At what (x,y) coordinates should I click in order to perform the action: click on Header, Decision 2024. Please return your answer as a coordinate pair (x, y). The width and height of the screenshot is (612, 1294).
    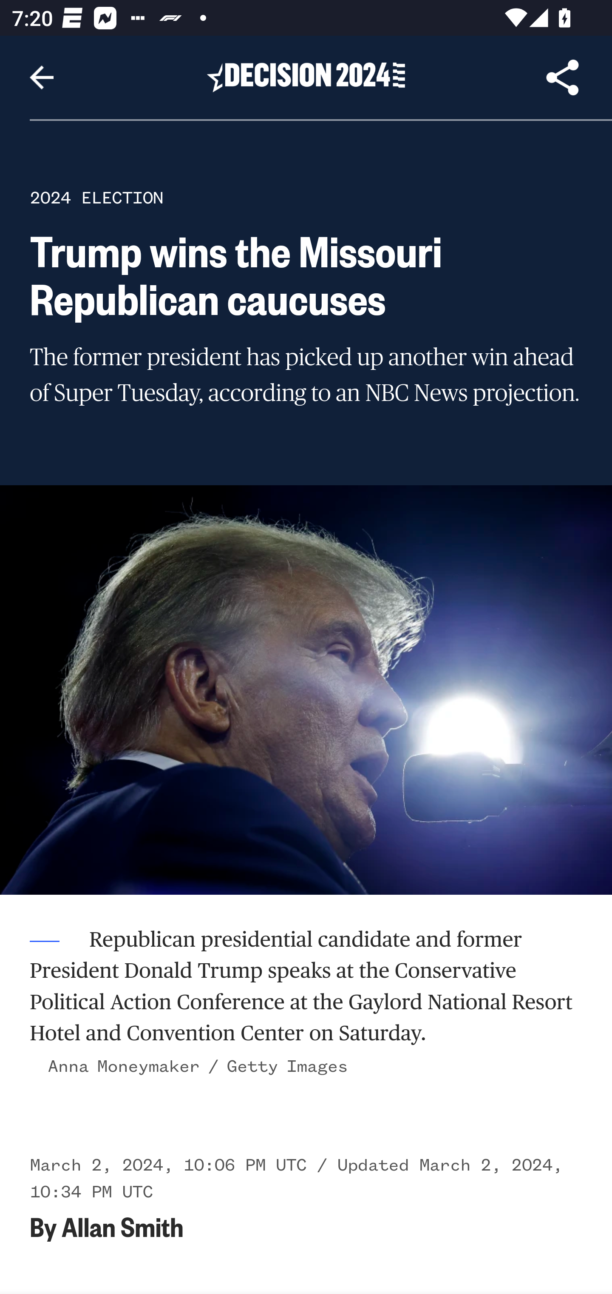
    Looking at the image, I should click on (306, 77).